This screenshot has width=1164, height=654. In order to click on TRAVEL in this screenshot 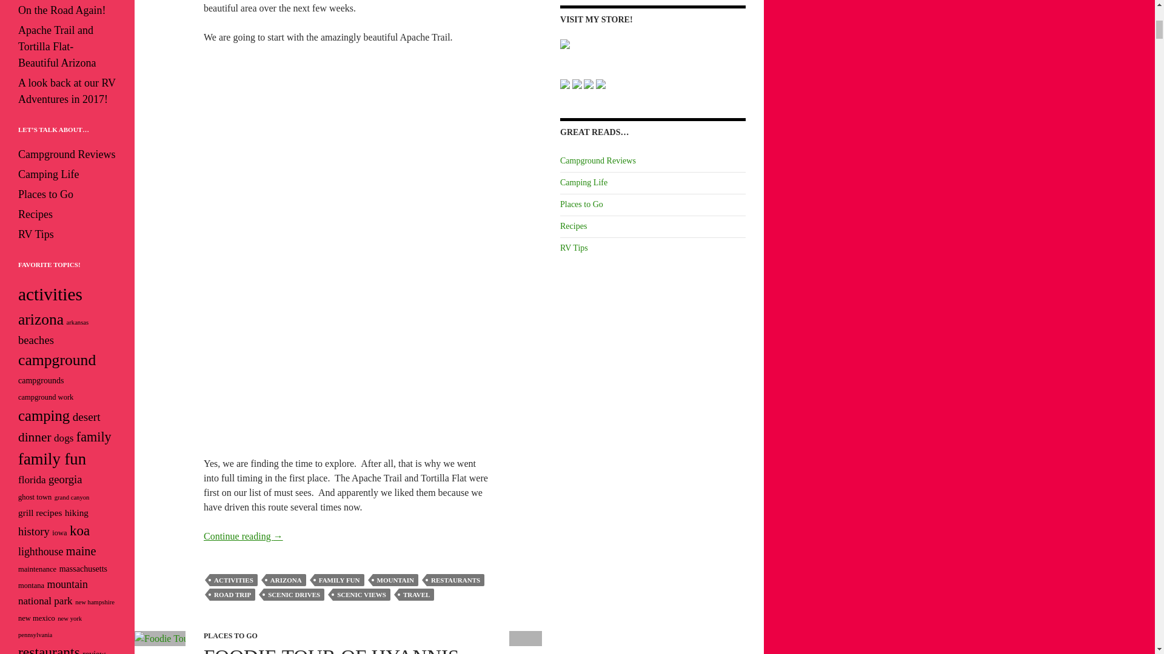, I will do `click(416, 595)`.